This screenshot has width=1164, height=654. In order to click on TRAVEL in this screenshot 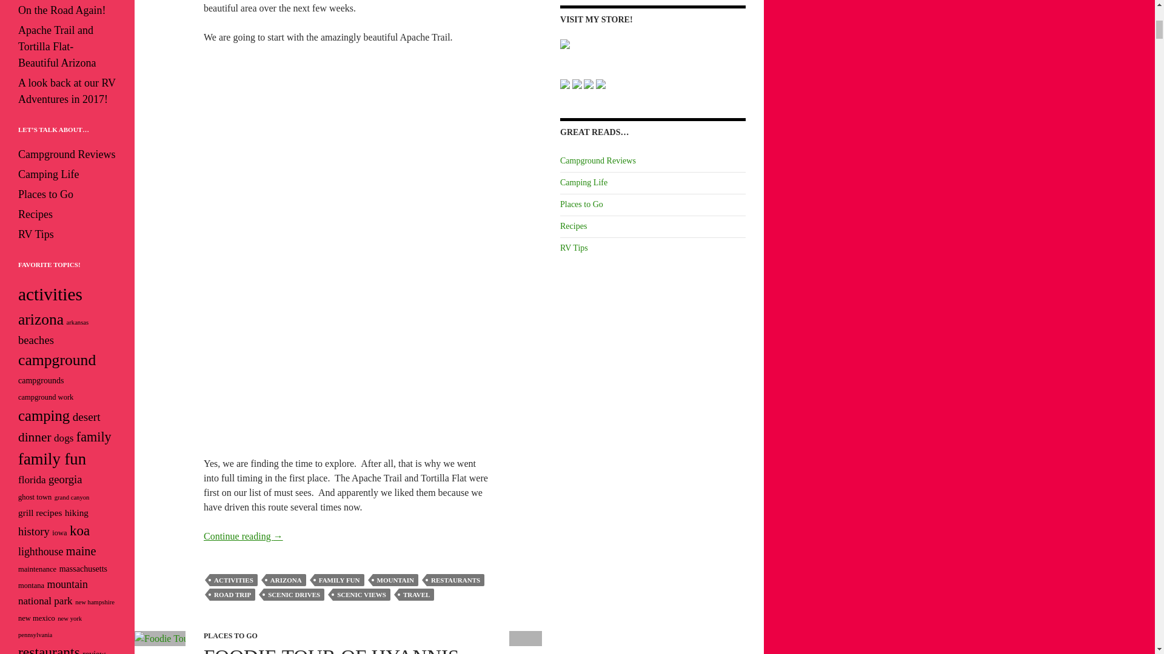, I will do `click(416, 595)`.